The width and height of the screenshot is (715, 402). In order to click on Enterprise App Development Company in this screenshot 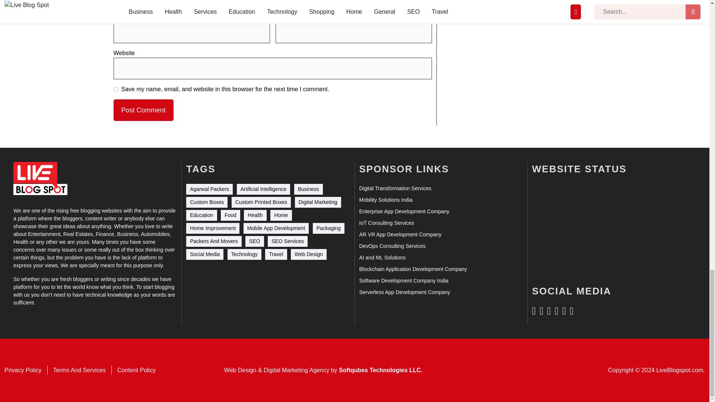, I will do `click(404, 211)`.